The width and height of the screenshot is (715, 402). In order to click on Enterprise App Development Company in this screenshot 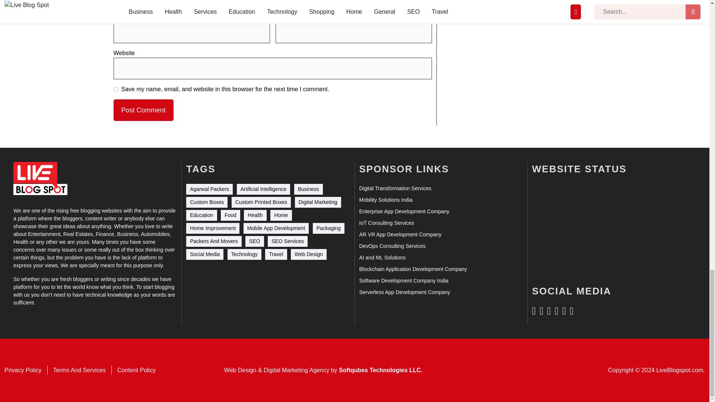, I will do `click(404, 211)`.